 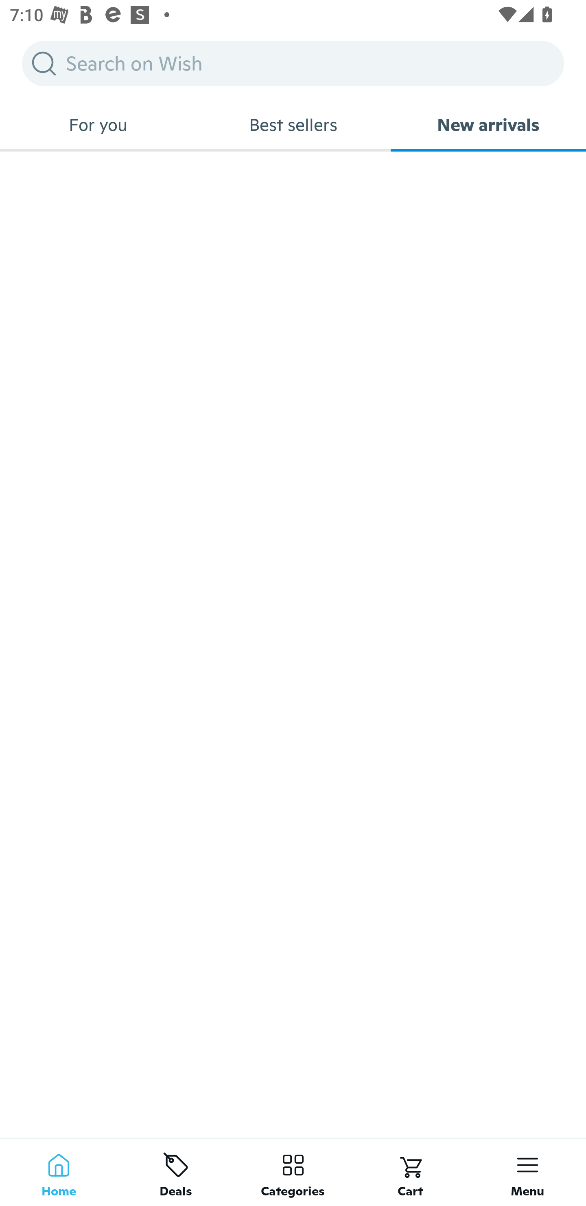 I want to click on Search on Wish, so click(x=293, y=63).